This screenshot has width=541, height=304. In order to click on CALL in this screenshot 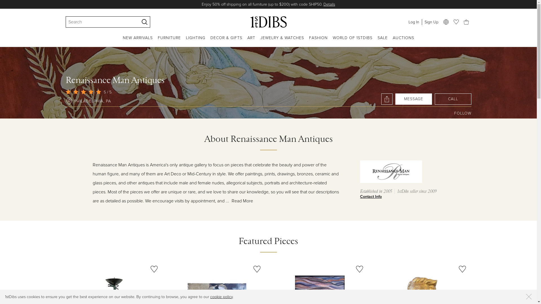, I will do `click(453, 99)`.